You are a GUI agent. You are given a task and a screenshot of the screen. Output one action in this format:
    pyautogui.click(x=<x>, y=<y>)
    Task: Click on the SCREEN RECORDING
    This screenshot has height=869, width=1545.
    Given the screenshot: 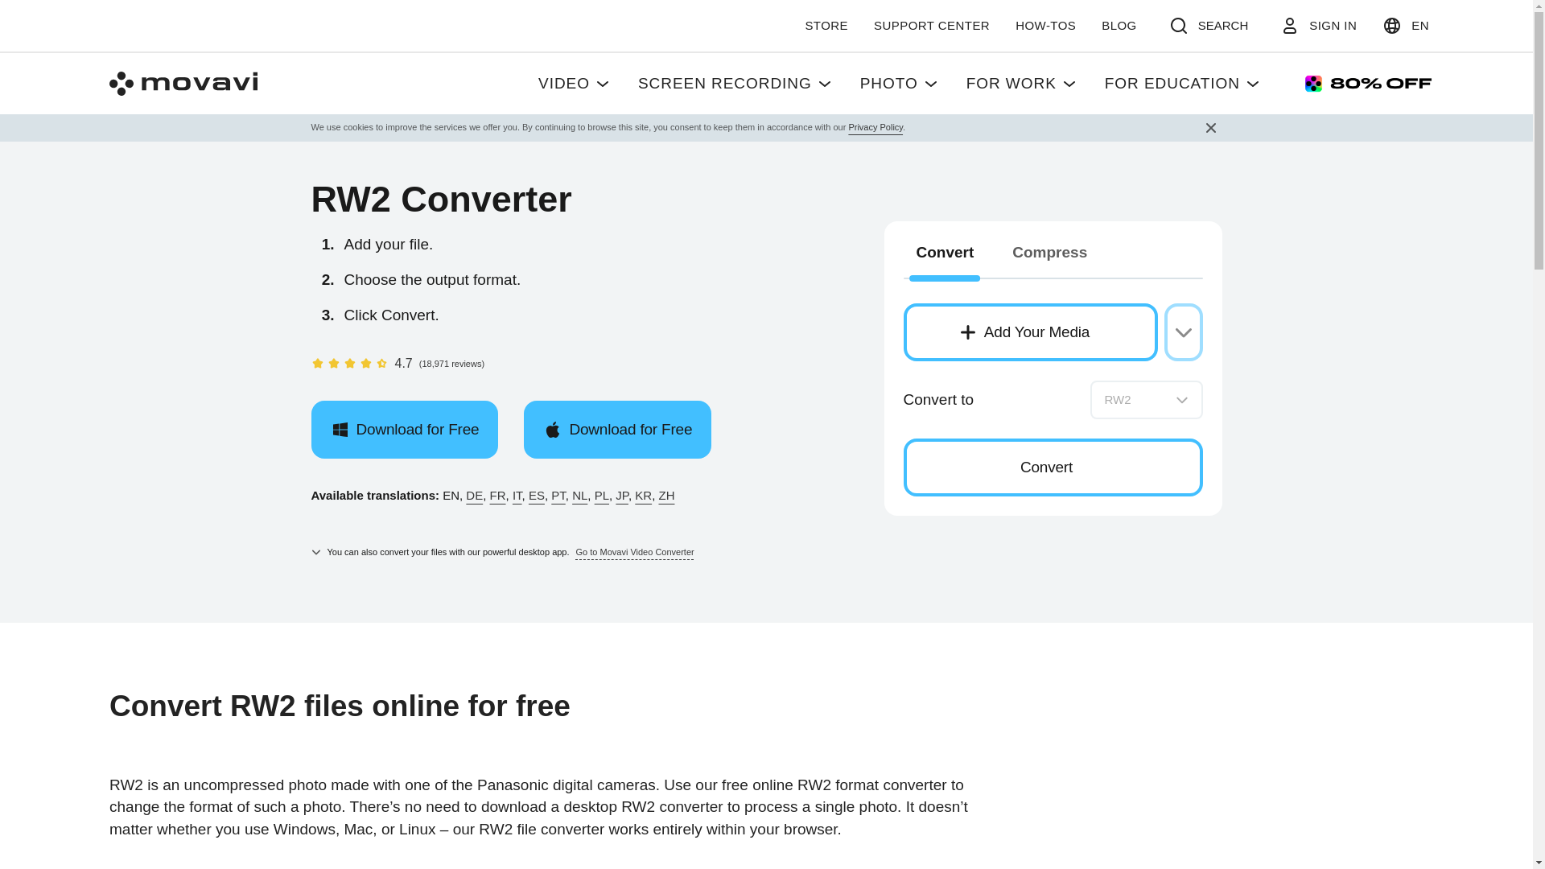 What is the action you would take?
    pyautogui.click(x=404, y=430)
    